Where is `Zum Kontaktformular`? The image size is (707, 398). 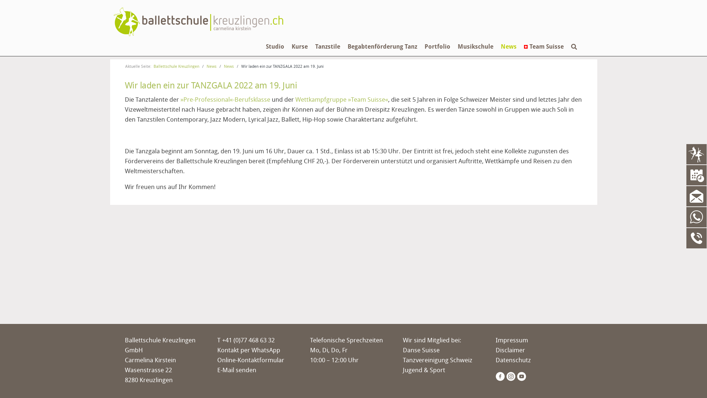 Zum Kontaktformular is located at coordinates (697, 195).